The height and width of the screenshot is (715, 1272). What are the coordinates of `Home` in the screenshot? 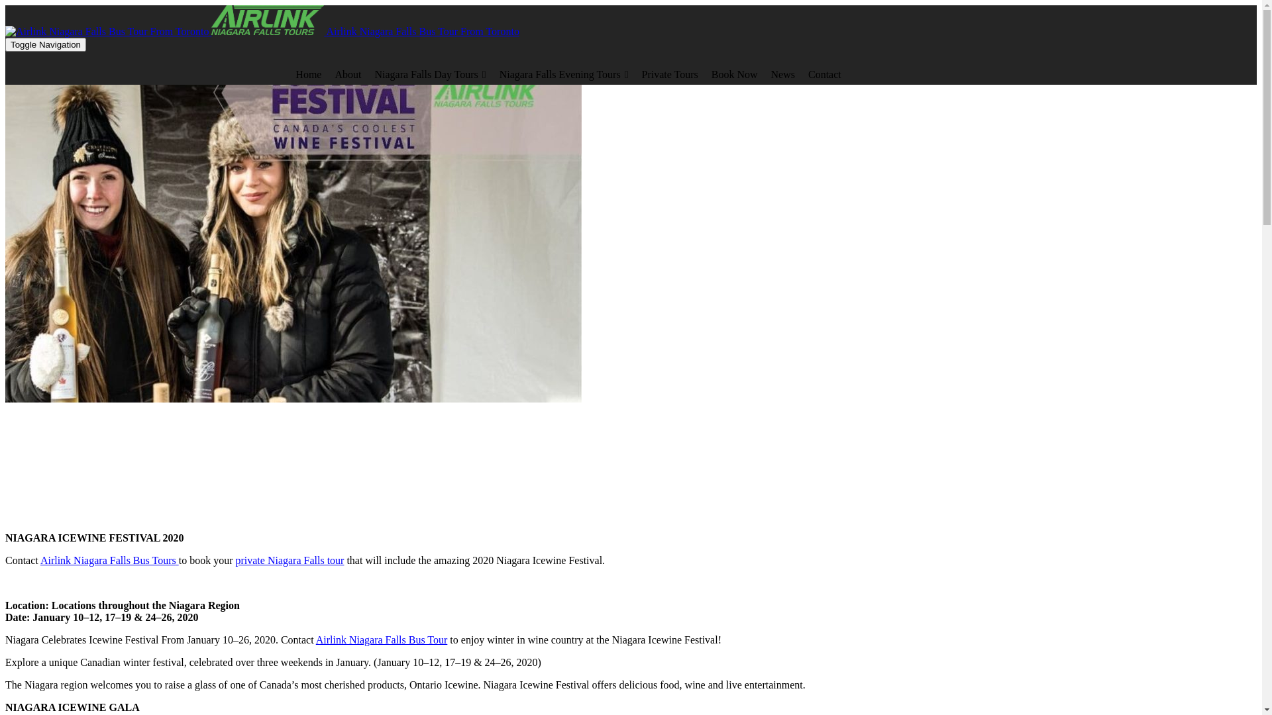 It's located at (309, 75).